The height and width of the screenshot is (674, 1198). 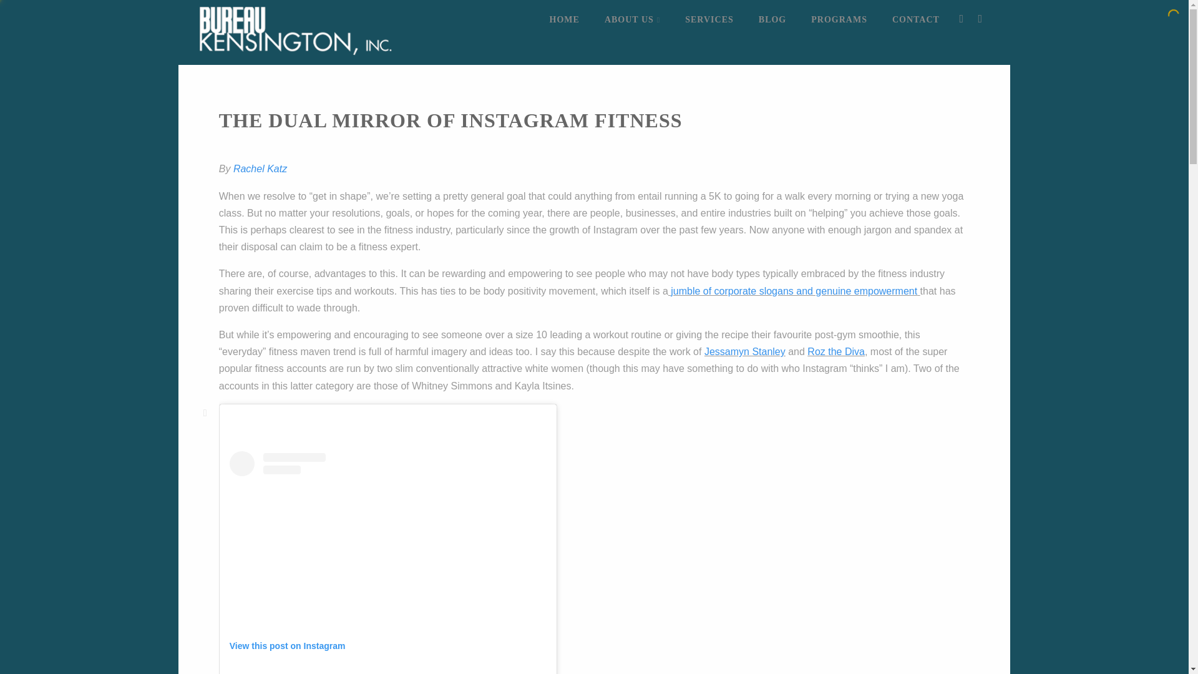 What do you see at coordinates (260, 168) in the screenshot?
I see `Rachel Katz` at bounding box center [260, 168].